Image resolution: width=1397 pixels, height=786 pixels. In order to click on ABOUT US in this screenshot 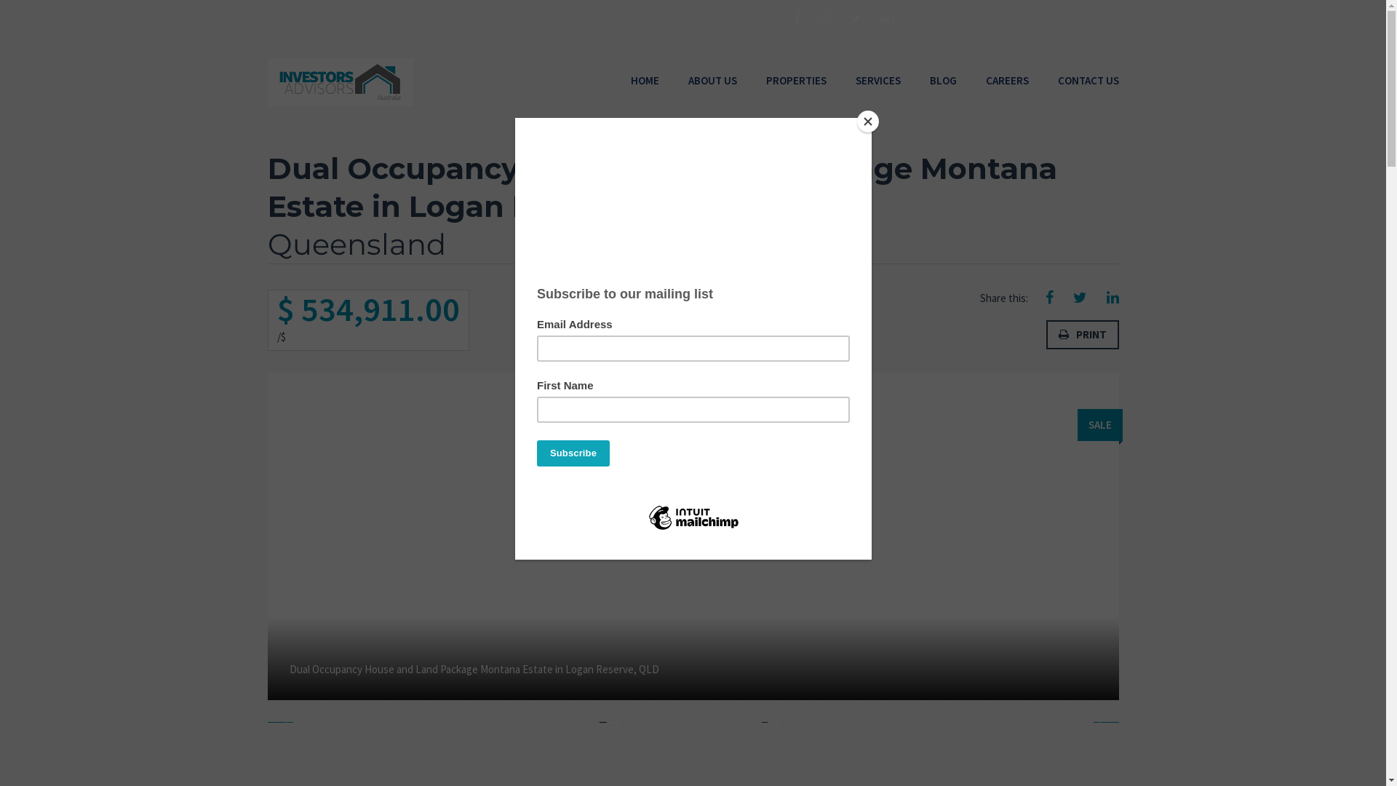, I will do `click(713, 81)`.